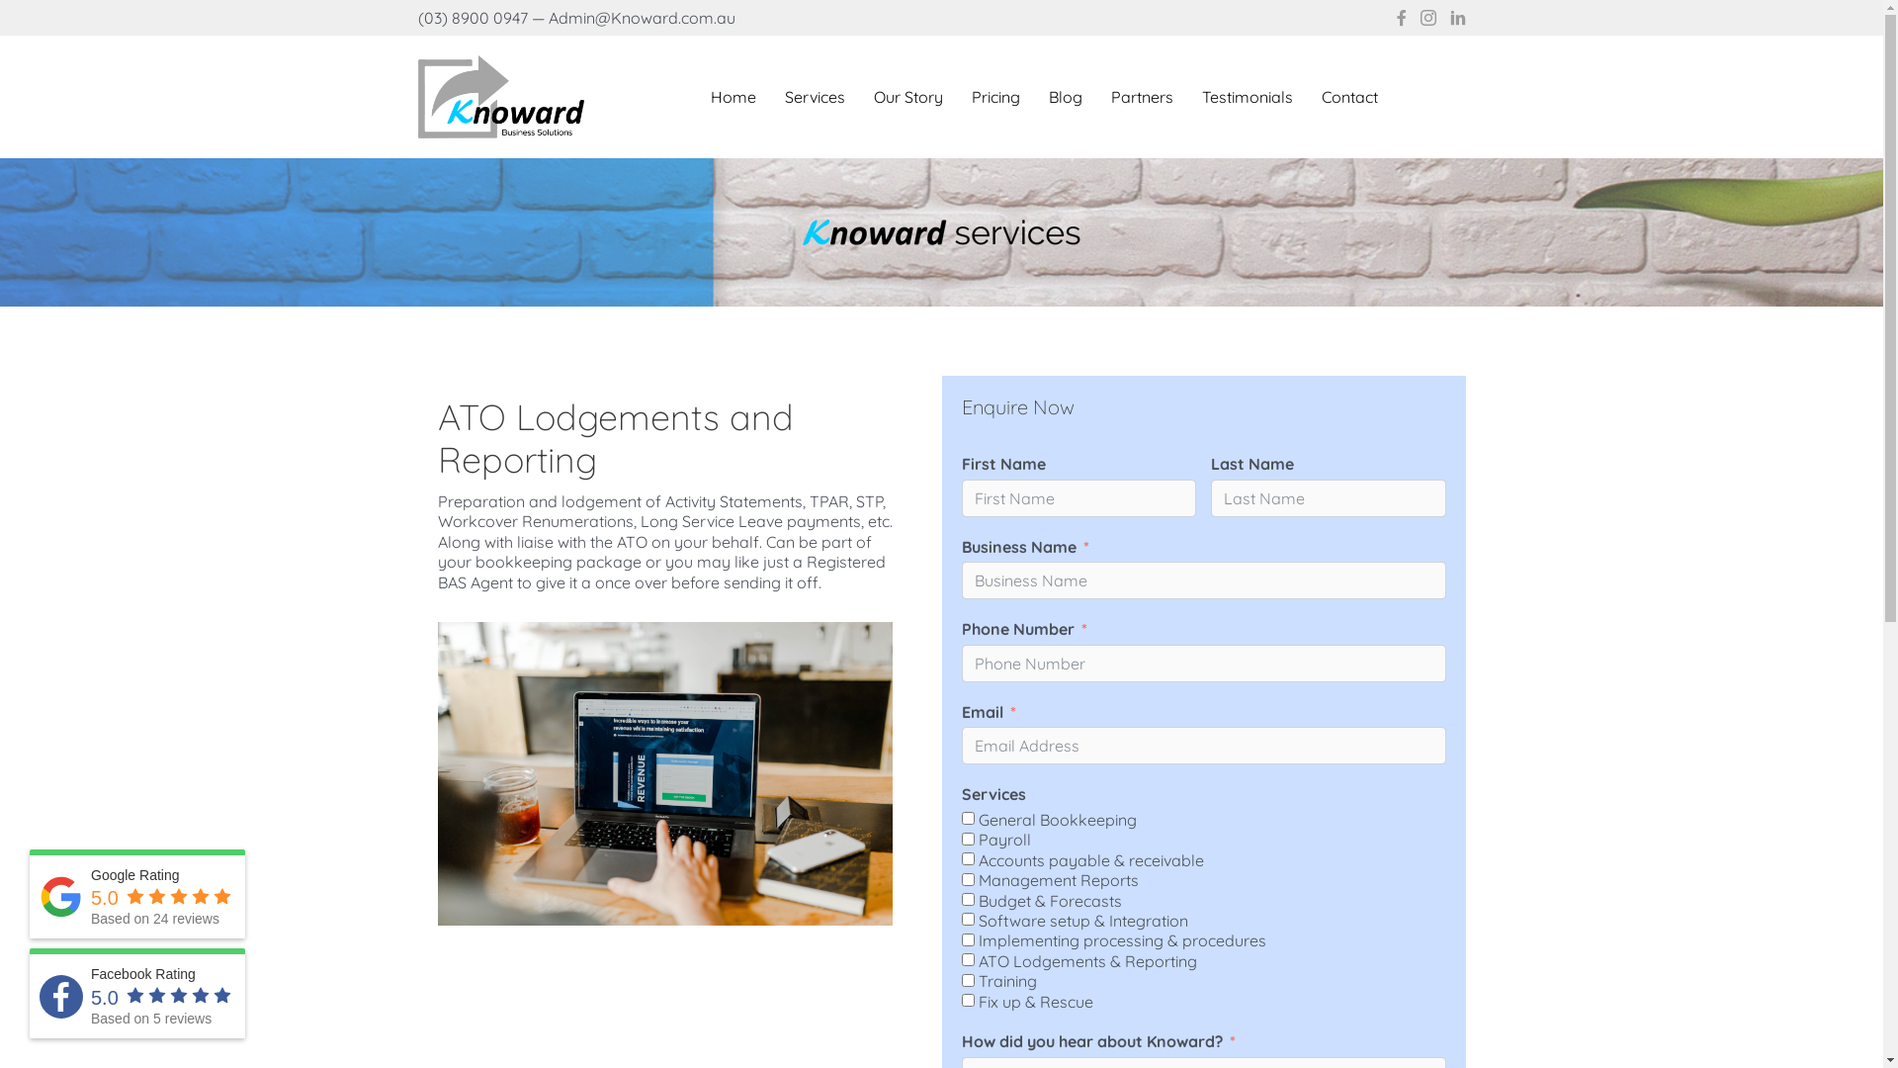 The width and height of the screenshot is (1898, 1068). What do you see at coordinates (1143, 97) in the screenshot?
I see `Partners` at bounding box center [1143, 97].